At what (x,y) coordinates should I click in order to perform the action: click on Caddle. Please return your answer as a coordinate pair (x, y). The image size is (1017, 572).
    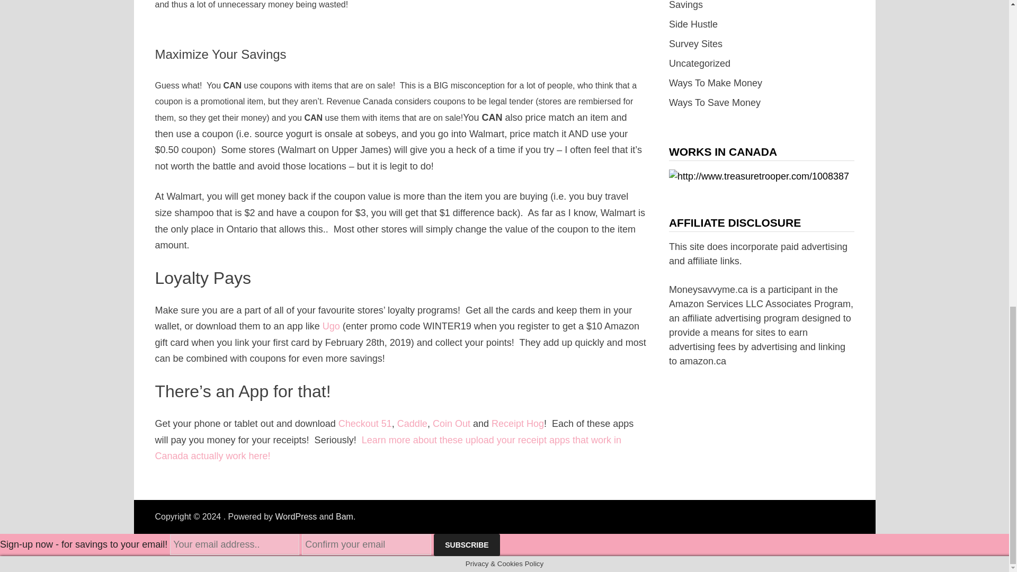
    Looking at the image, I should click on (412, 424).